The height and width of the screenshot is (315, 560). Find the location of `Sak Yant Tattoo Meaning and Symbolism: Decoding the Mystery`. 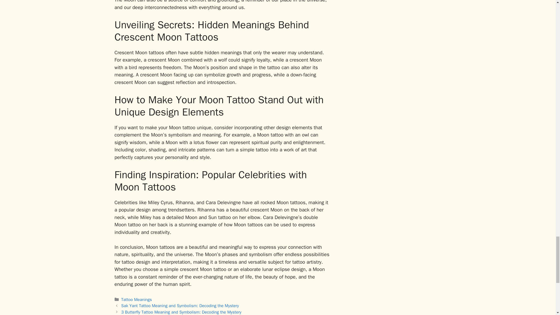

Sak Yant Tattoo Meaning and Symbolism: Decoding the Mystery is located at coordinates (180, 306).